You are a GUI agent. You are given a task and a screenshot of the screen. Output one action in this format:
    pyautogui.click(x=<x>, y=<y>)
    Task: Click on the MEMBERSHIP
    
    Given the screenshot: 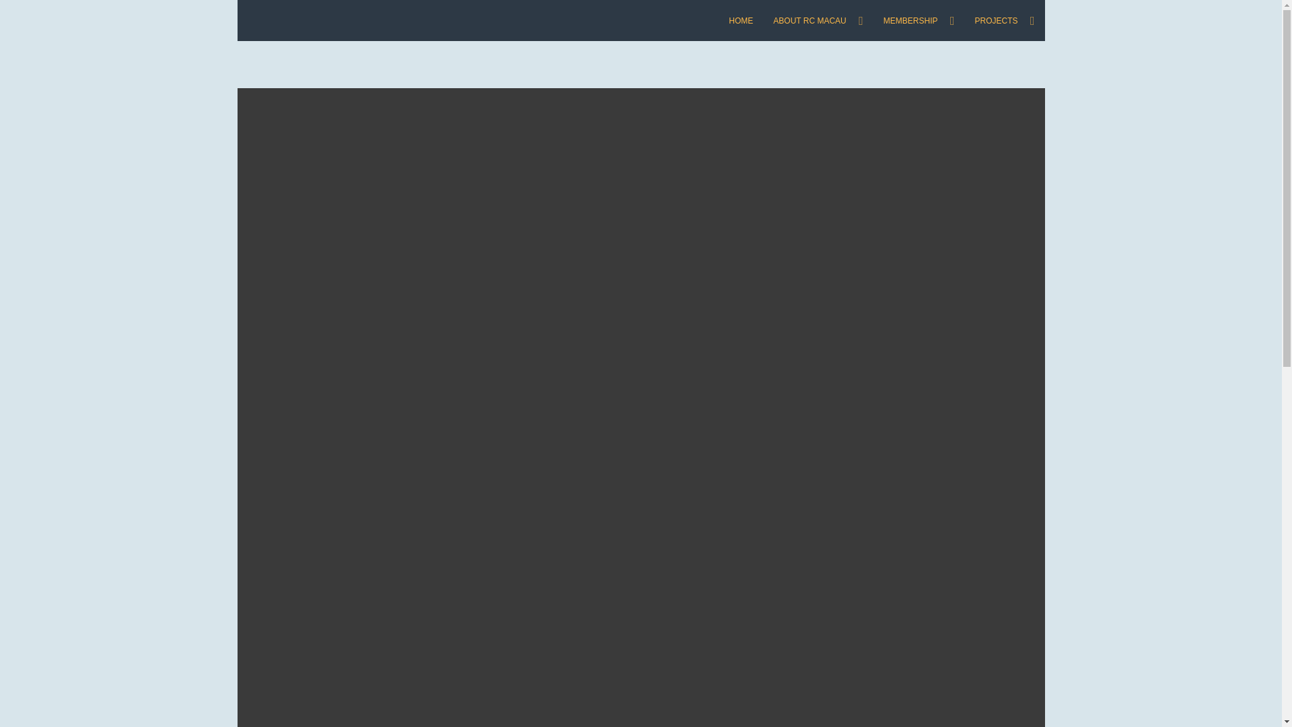 What is the action you would take?
    pyautogui.click(x=919, y=20)
    